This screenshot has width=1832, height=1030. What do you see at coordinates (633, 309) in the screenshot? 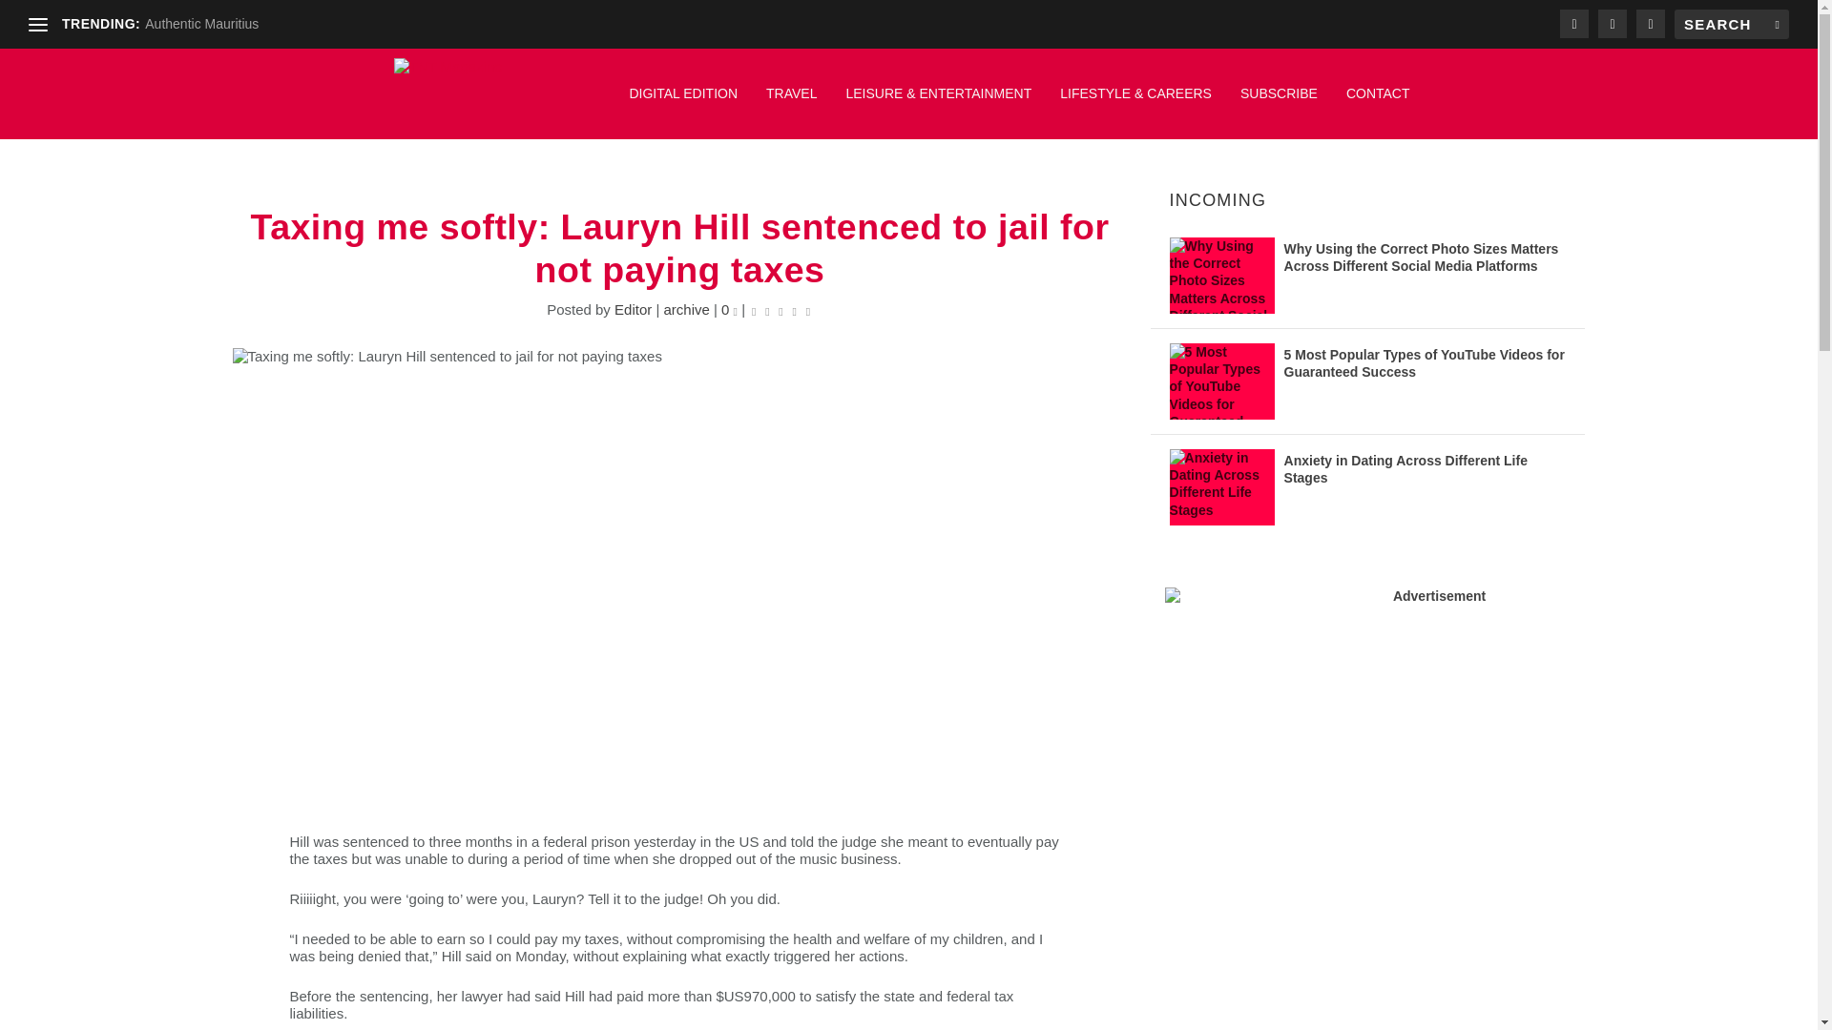
I see `Editor` at bounding box center [633, 309].